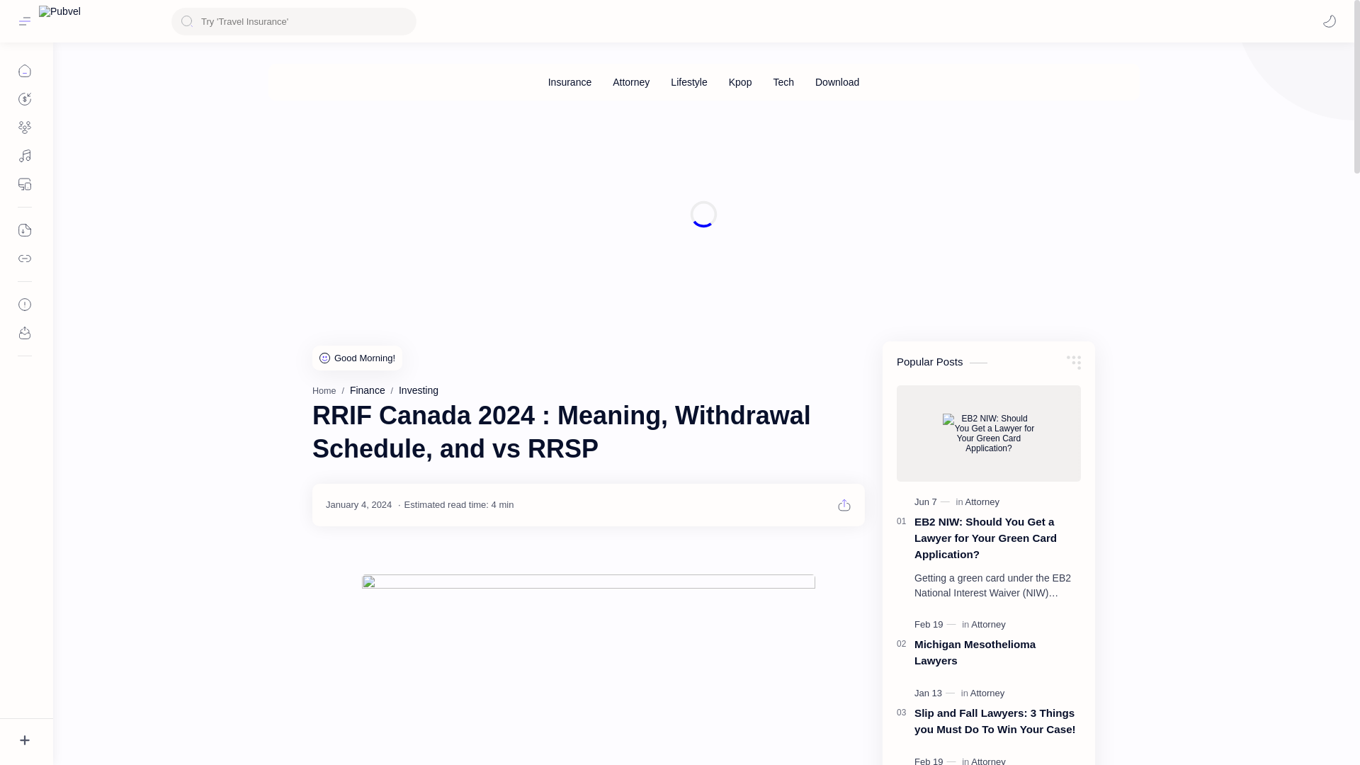 The image size is (1360, 765). I want to click on Published: February 19, 2024, so click(936, 625).